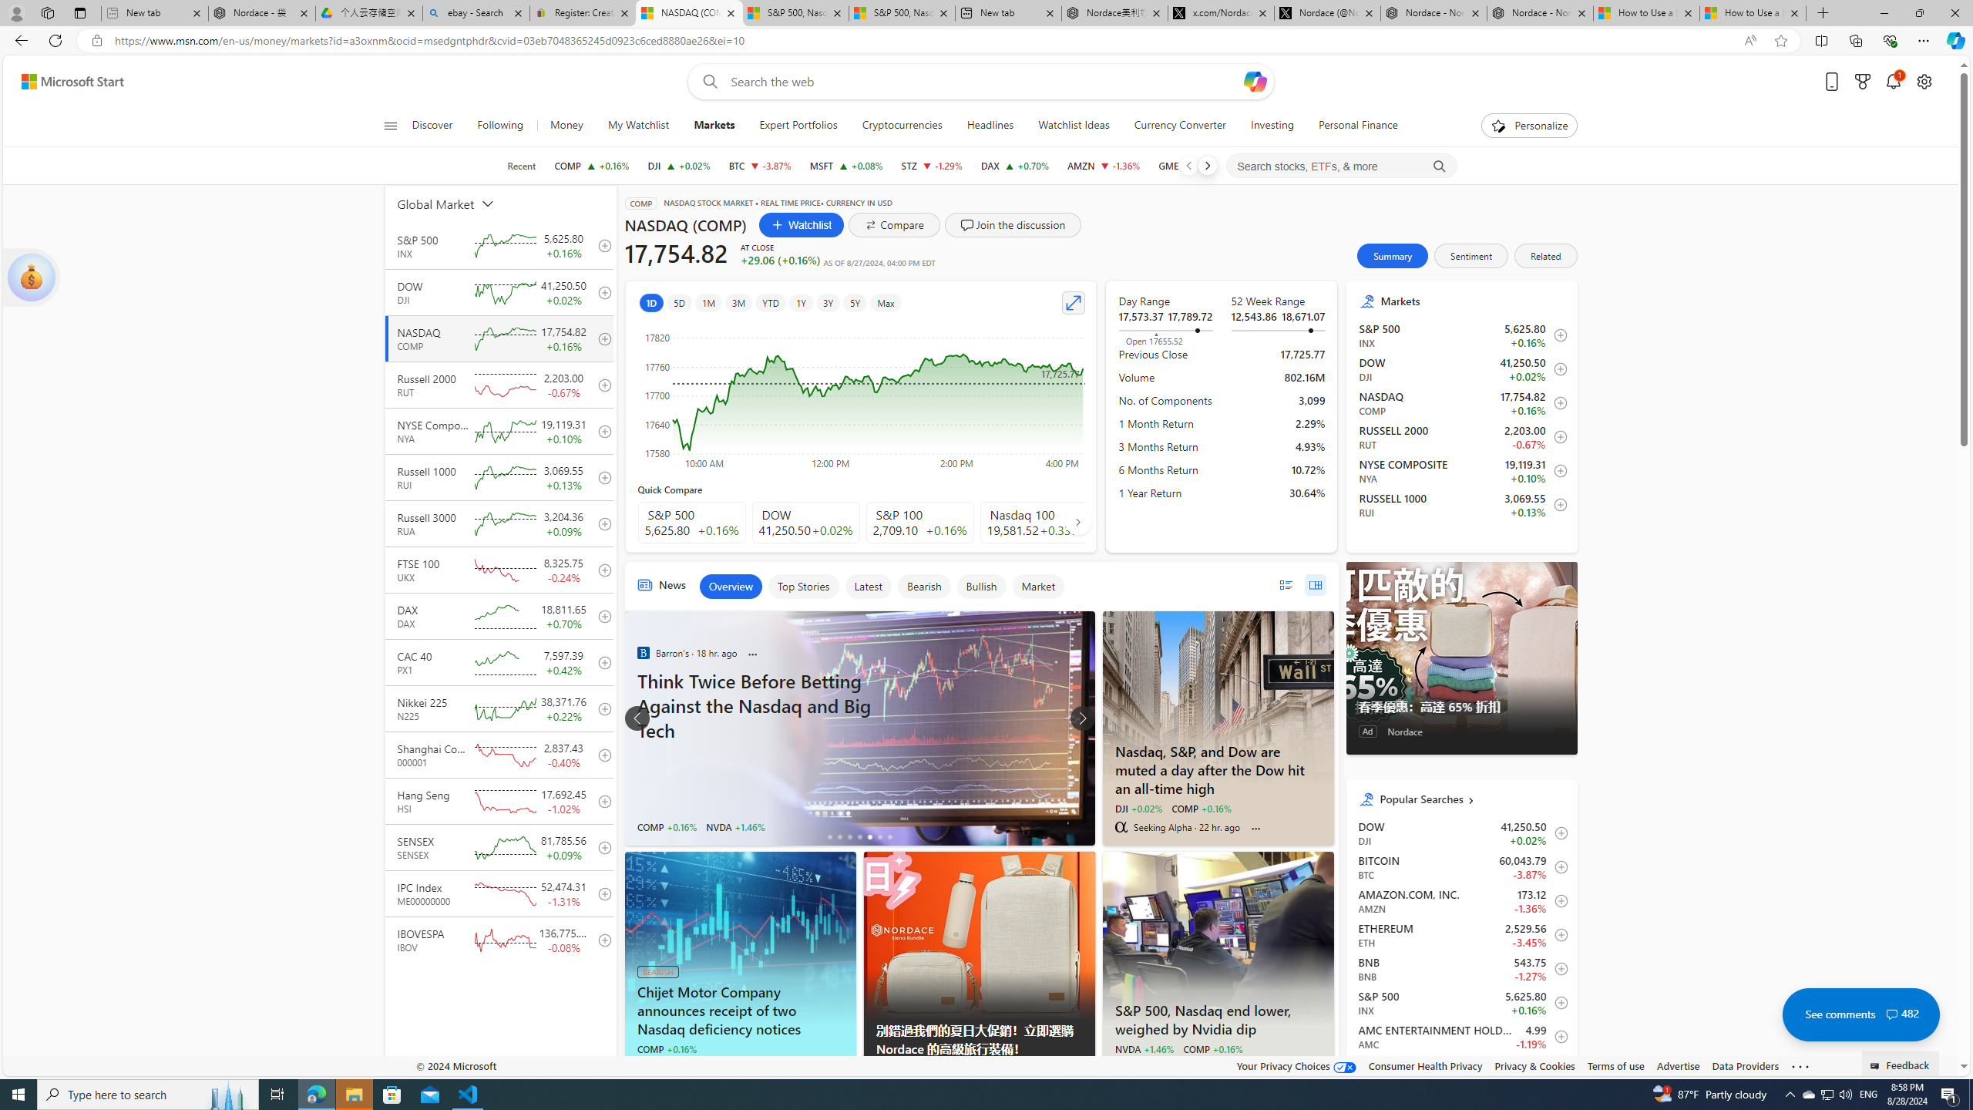 The image size is (1973, 1110). I want to click on Microsoft rewards, so click(1862, 82).